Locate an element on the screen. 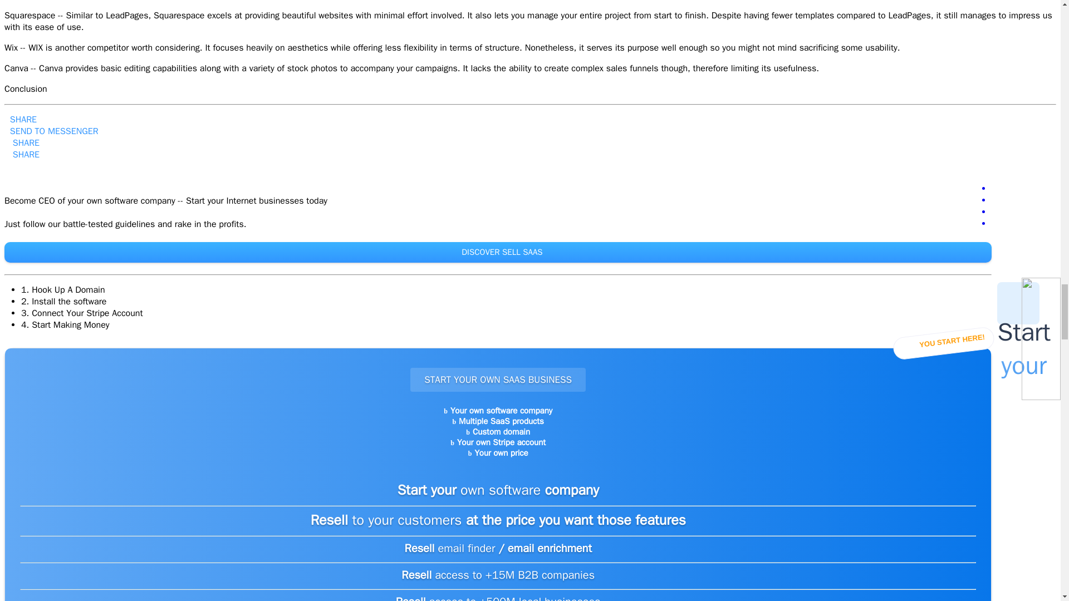 The image size is (1069, 601). DISCOVER SELL SAAS is located at coordinates (501, 252).